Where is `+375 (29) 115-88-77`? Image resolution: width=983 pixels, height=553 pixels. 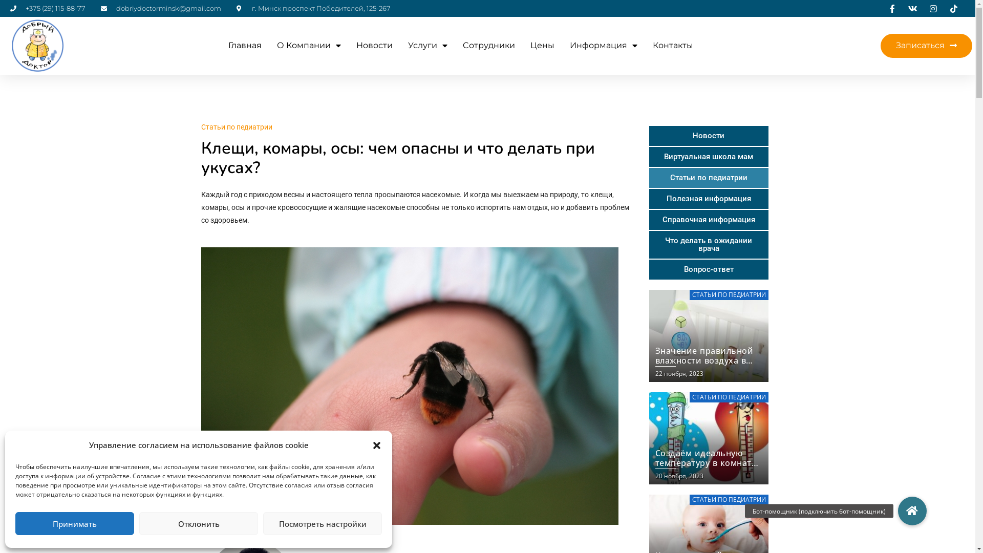 +375 (29) 115-88-77 is located at coordinates (48, 8).